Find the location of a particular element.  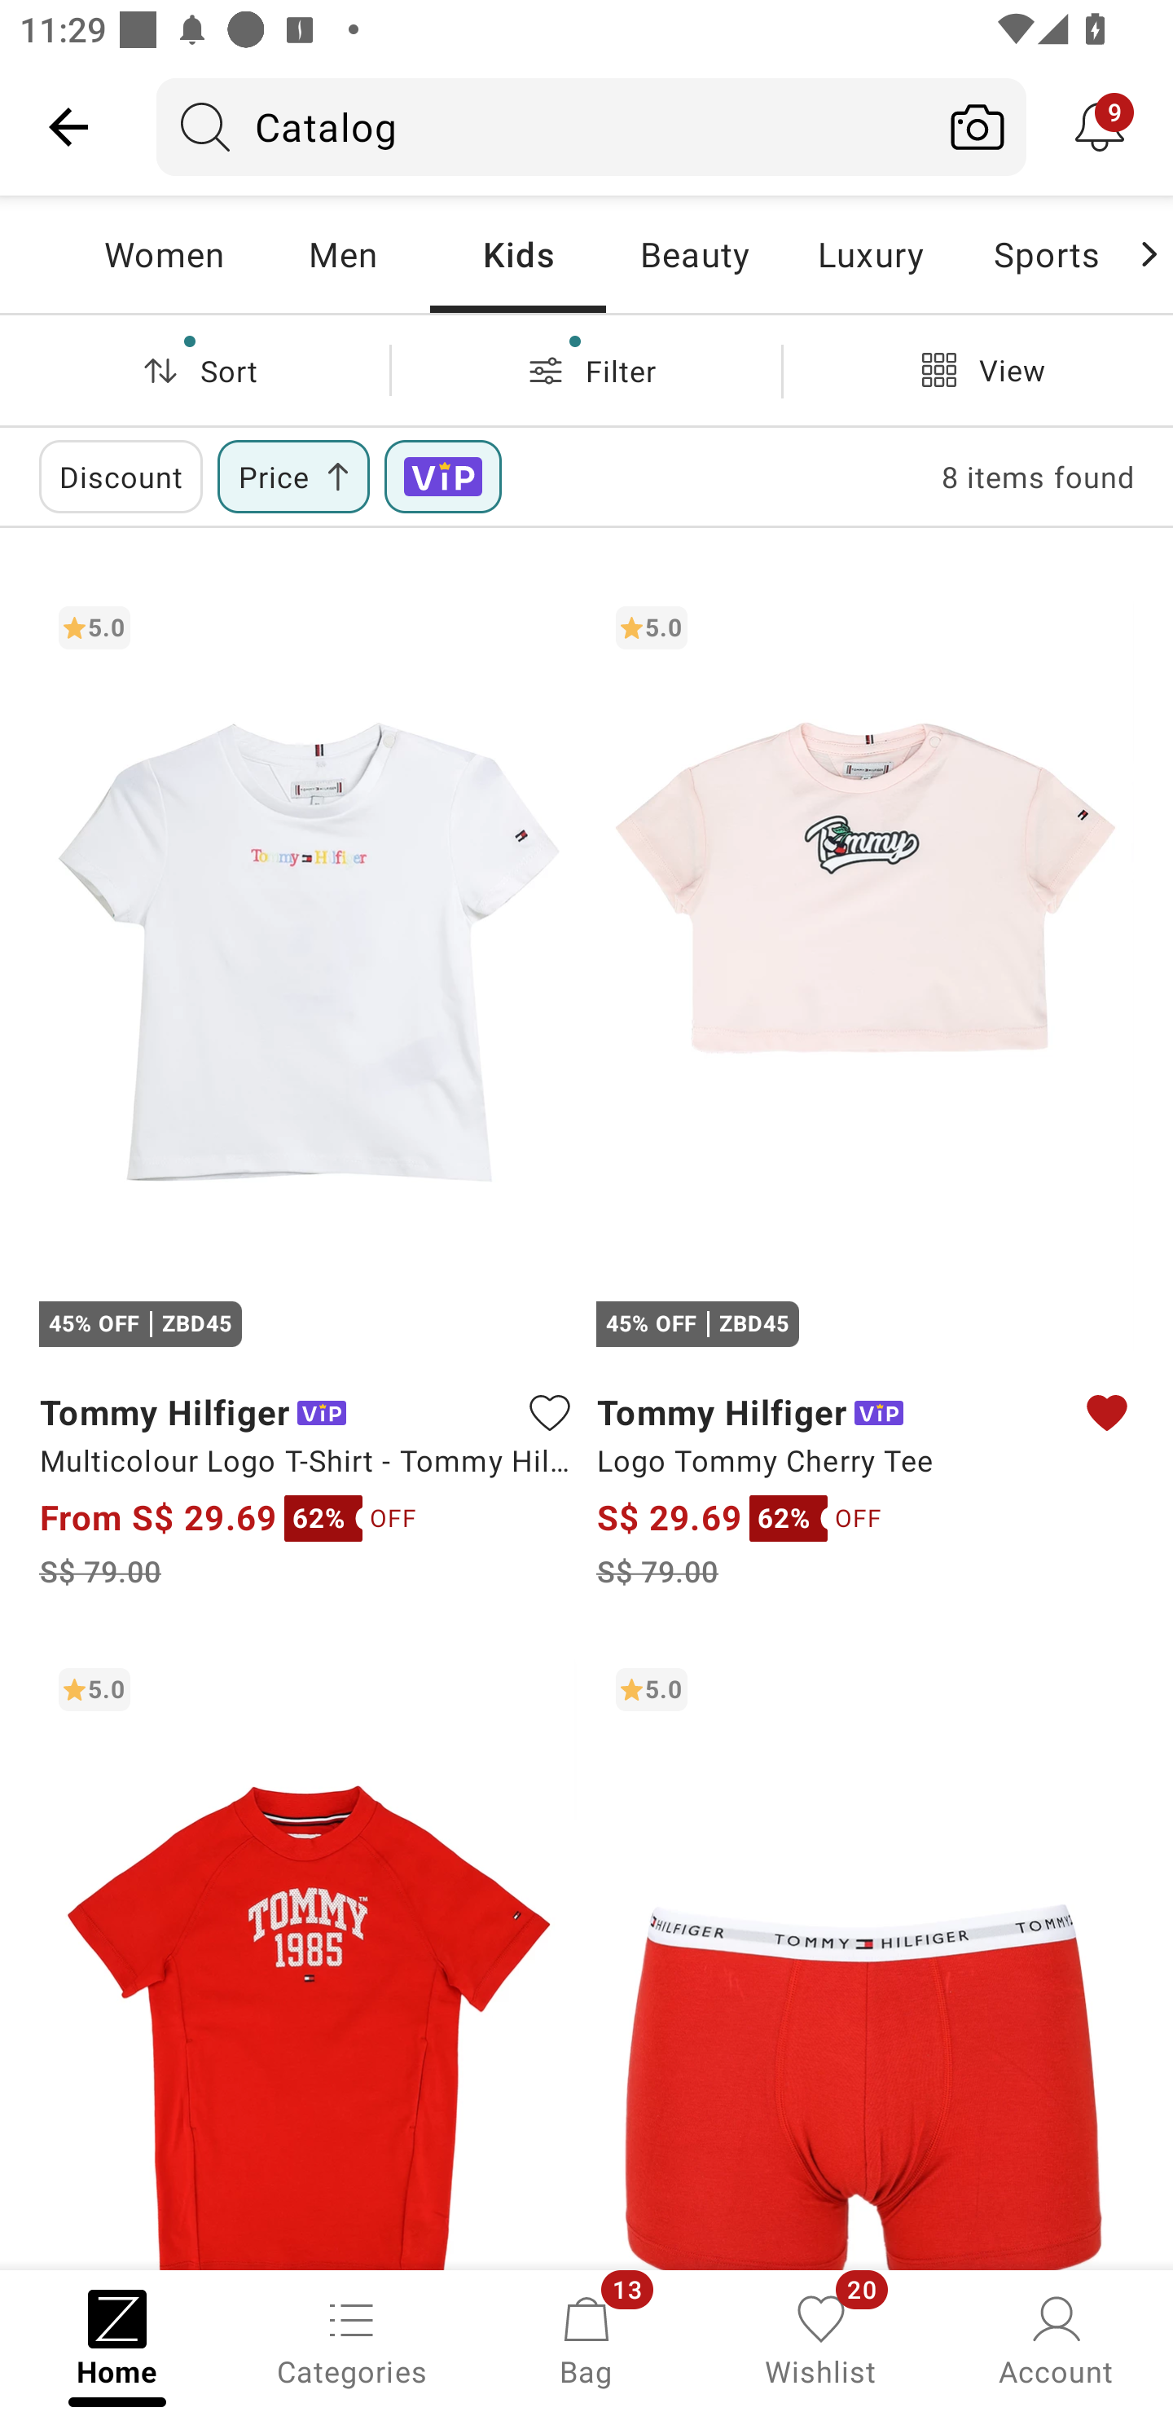

Men is located at coordinates (342, 254).